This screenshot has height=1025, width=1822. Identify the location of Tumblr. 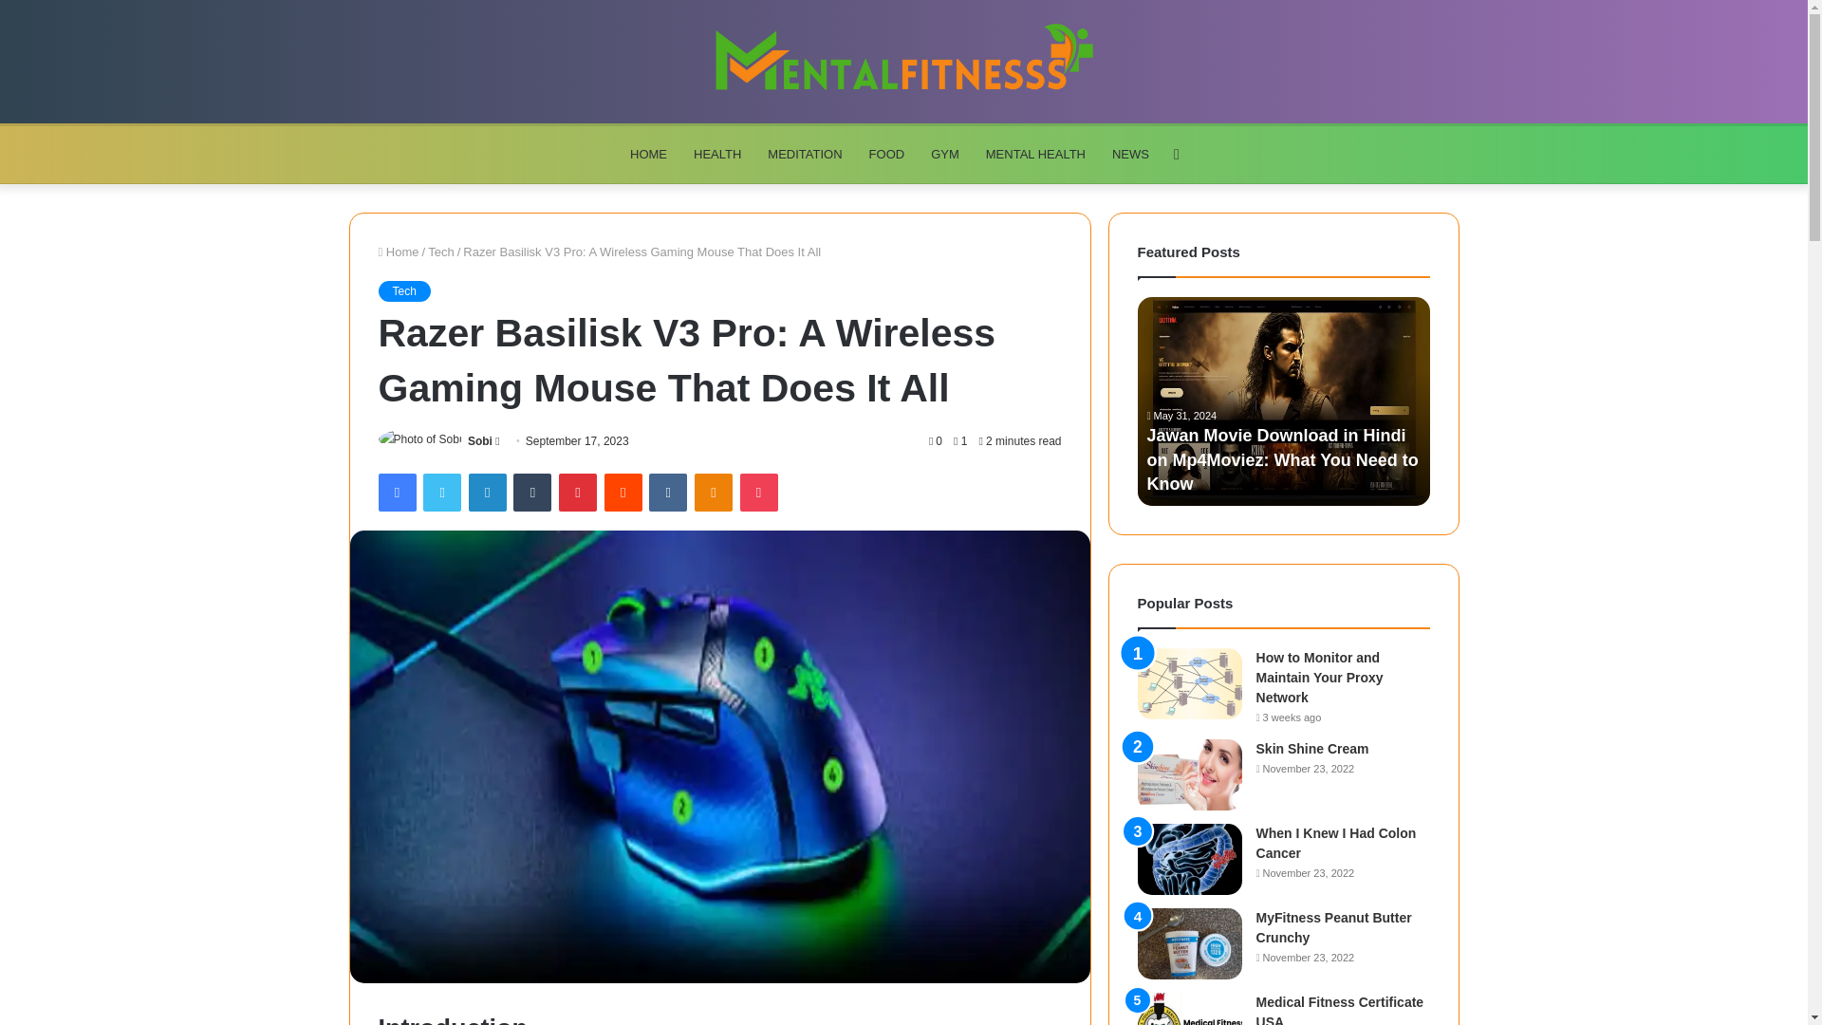
(532, 492).